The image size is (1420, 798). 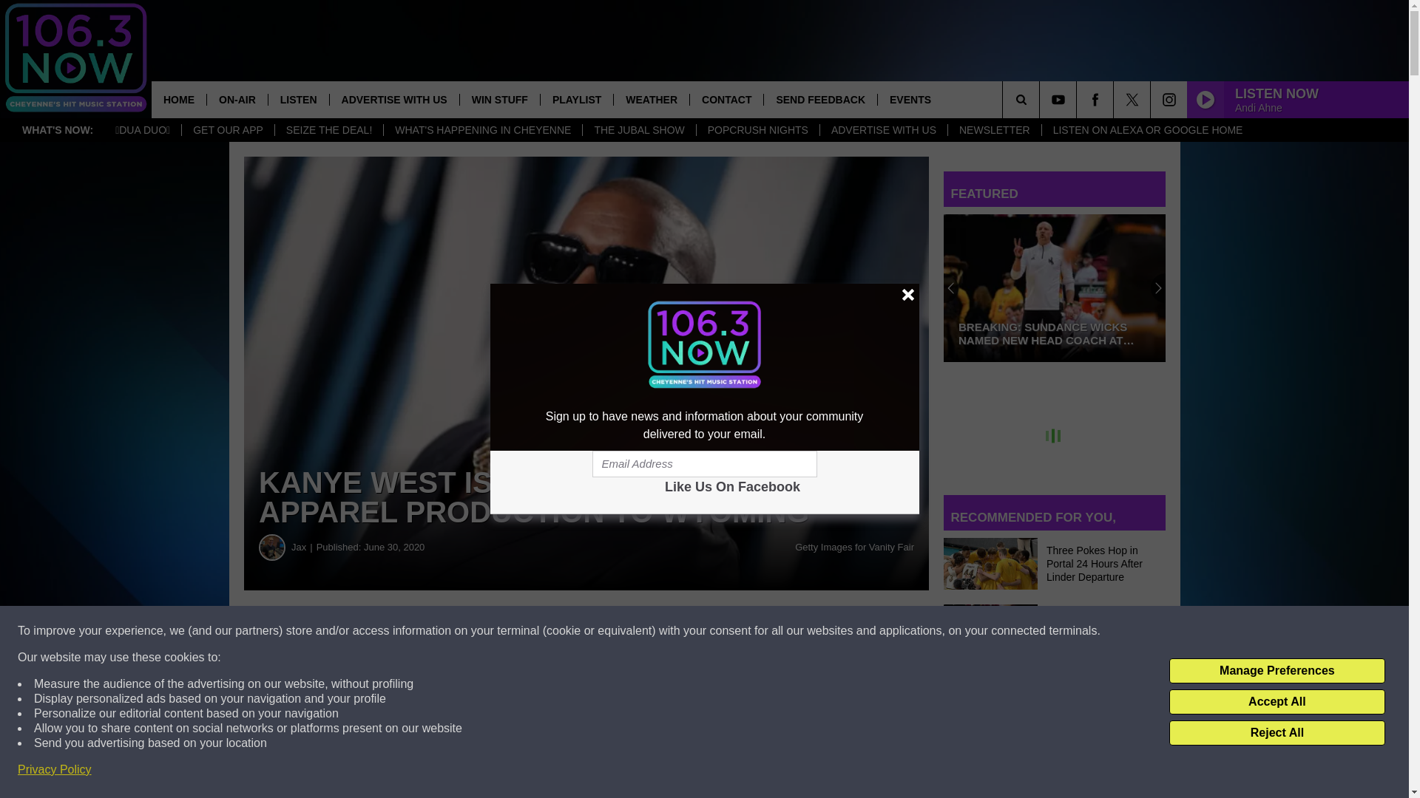 I want to click on ADVERTISE WITH US, so click(x=393, y=99).